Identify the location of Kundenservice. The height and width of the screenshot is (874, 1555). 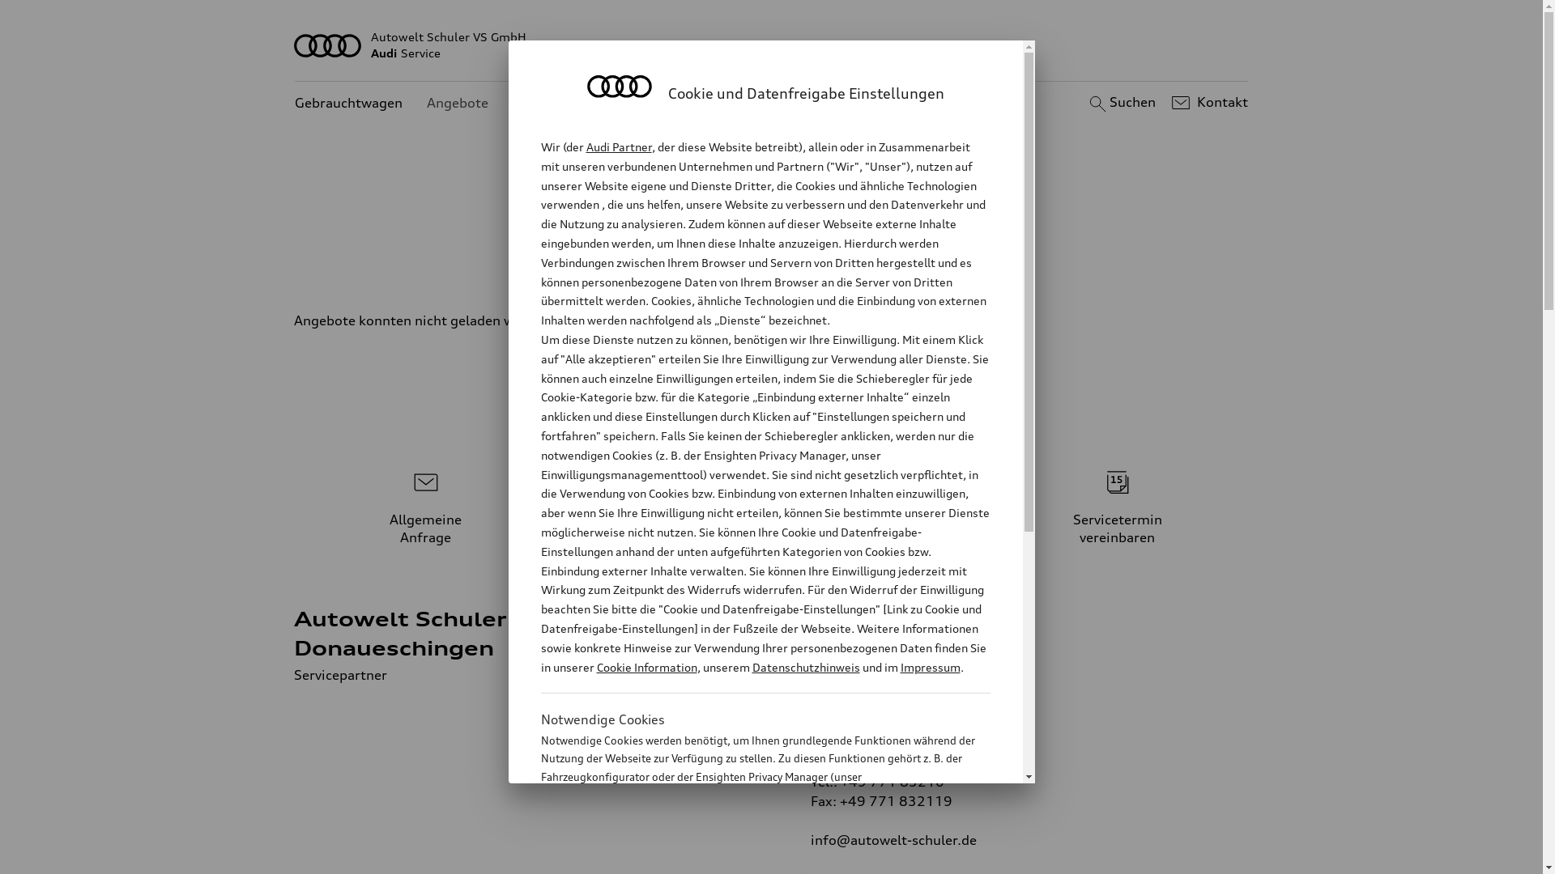
(559, 104).